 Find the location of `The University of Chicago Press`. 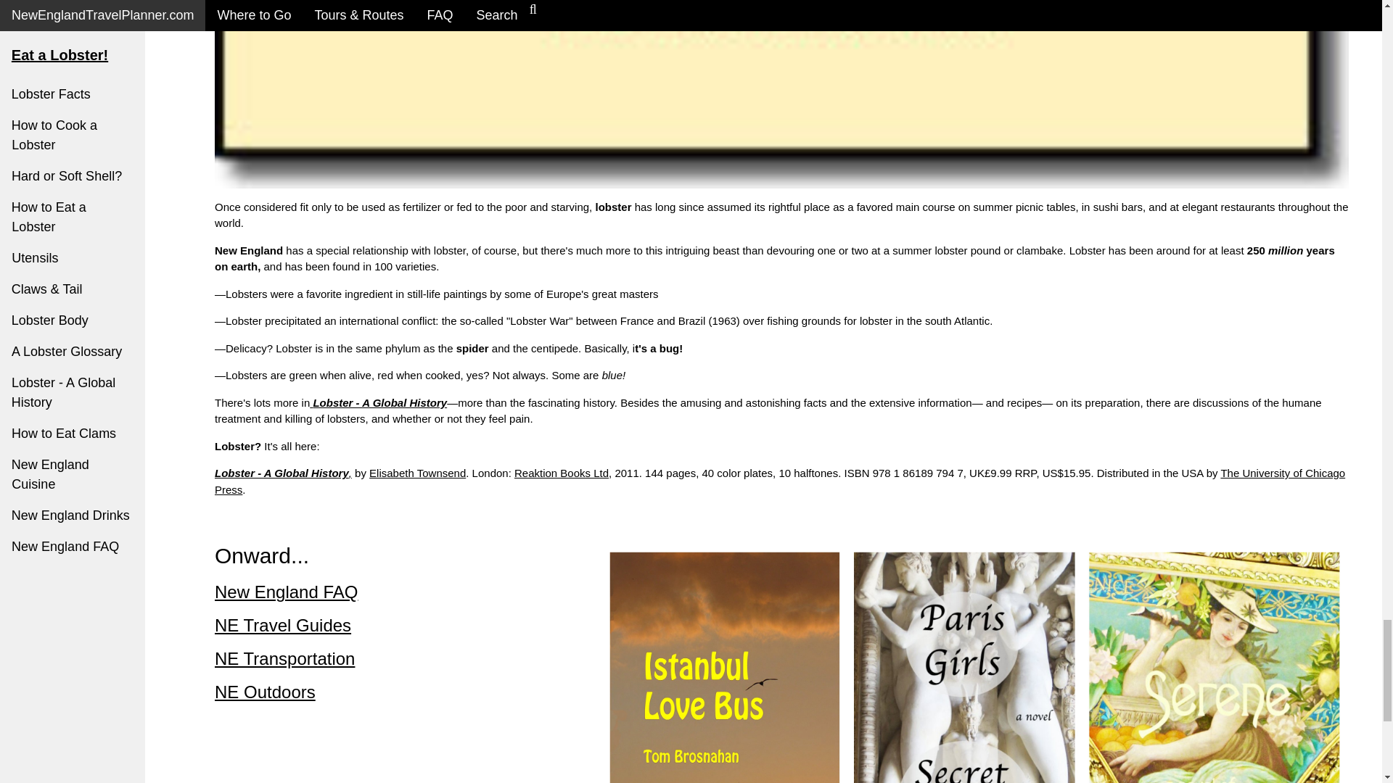

The University of Chicago Press is located at coordinates (779, 481).